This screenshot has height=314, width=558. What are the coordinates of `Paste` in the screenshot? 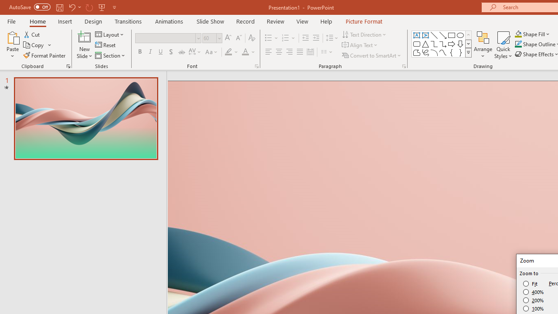 It's located at (12, 44).